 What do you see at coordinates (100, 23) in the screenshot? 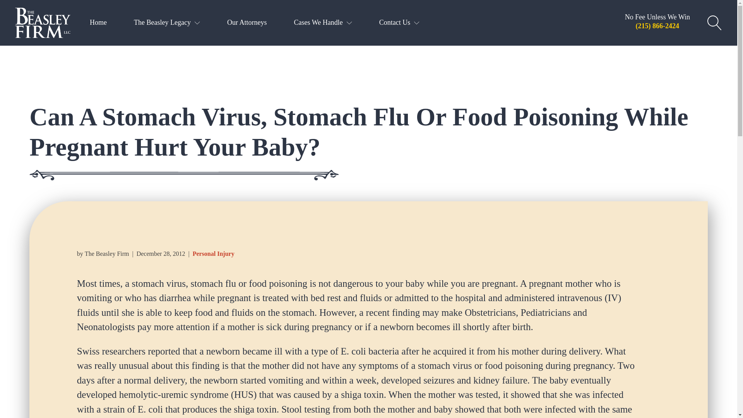
I see `Home` at bounding box center [100, 23].